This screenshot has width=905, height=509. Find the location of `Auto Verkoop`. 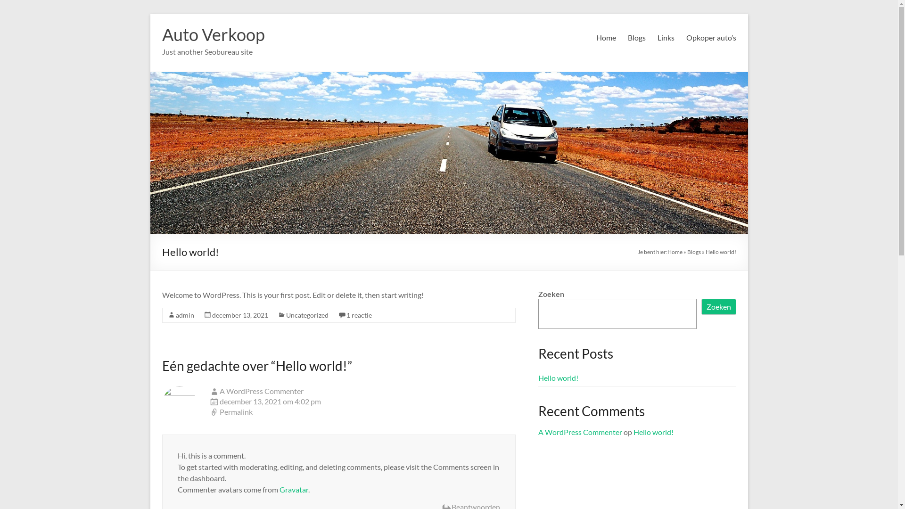

Auto Verkoop is located at coordinates (214, 34).